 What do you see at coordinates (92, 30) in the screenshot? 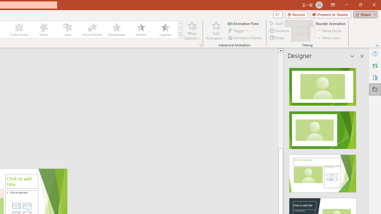
I see `Grow/Shrink` at bounding box center [92, 30].